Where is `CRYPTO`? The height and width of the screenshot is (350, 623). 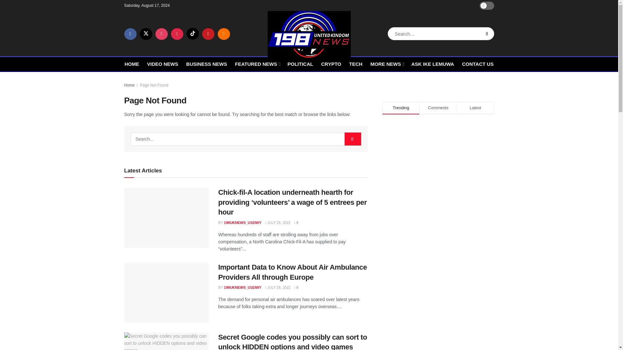
CRYPTO is located at coordinates (331, 64).